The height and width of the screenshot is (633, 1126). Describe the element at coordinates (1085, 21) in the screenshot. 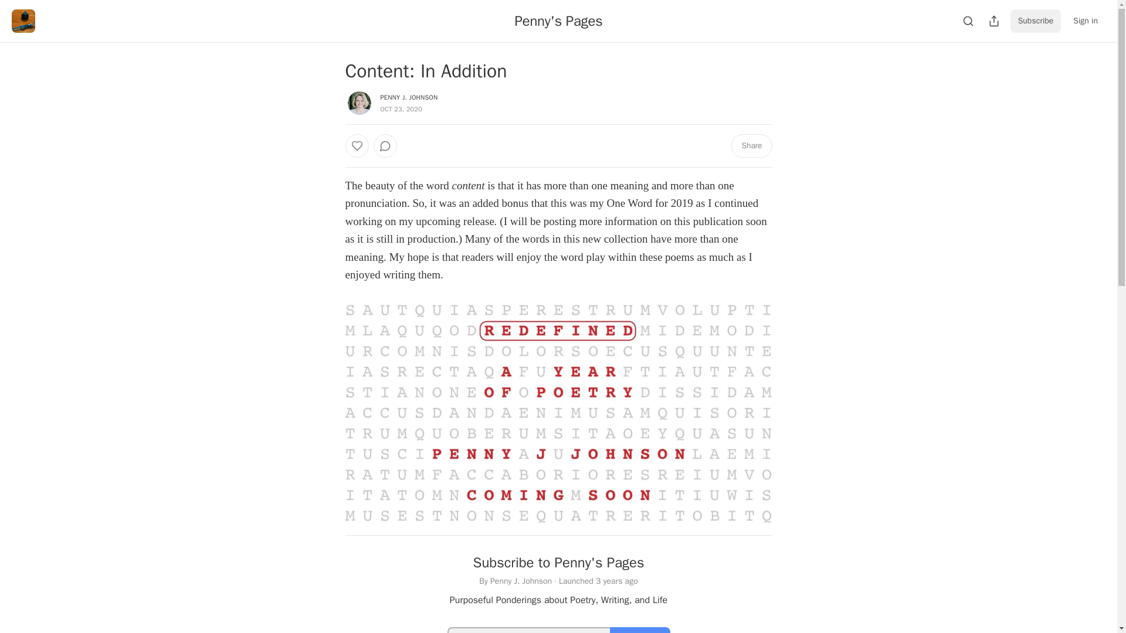

I see `Sign in` at that location.